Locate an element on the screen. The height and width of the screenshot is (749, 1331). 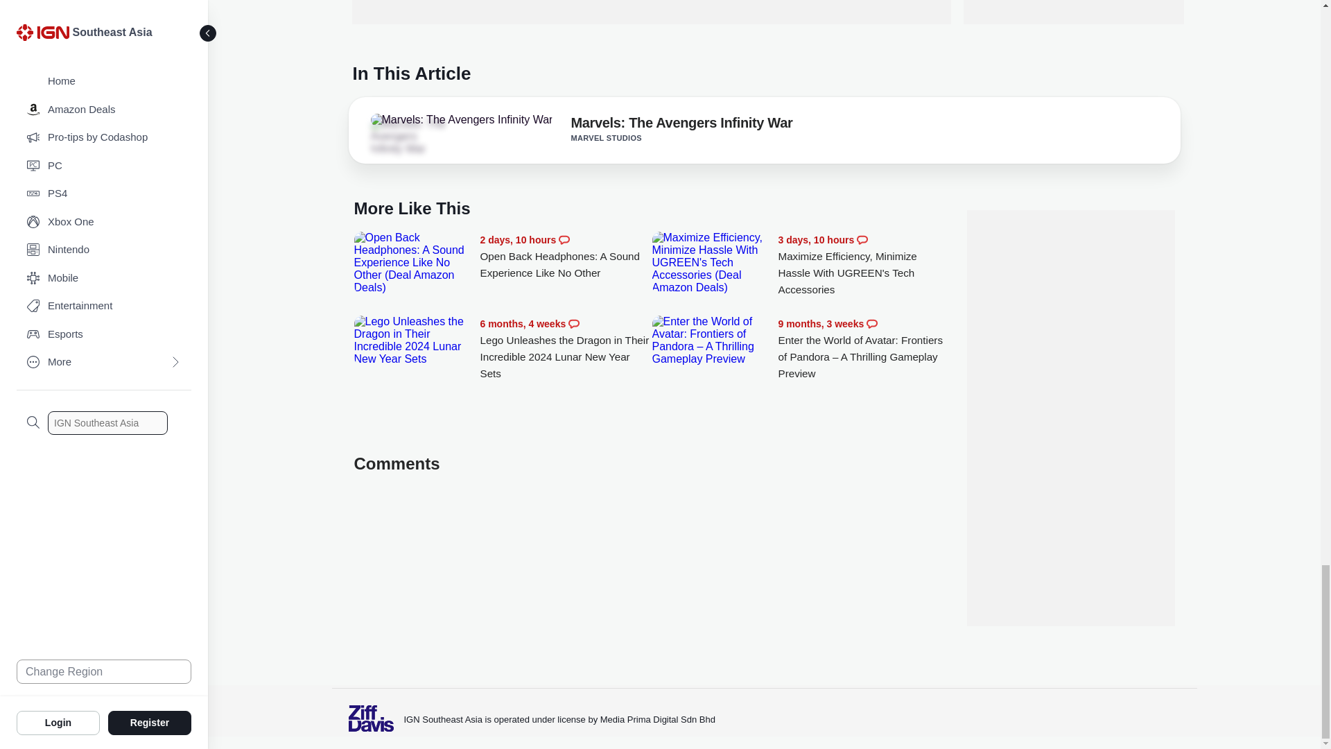
Comments is located at coordinates (862, 240).